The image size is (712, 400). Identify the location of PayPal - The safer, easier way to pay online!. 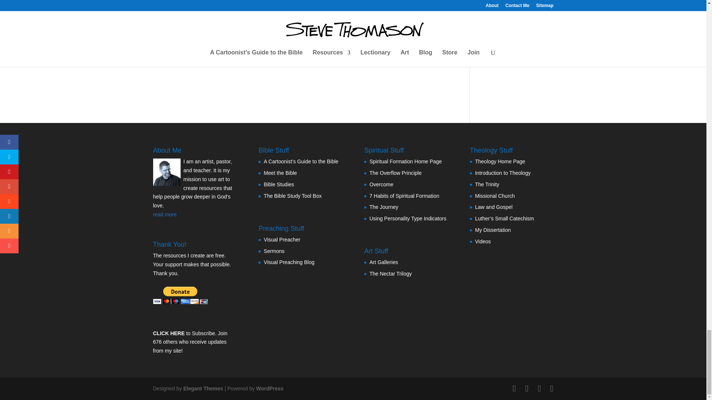
(180, 295).